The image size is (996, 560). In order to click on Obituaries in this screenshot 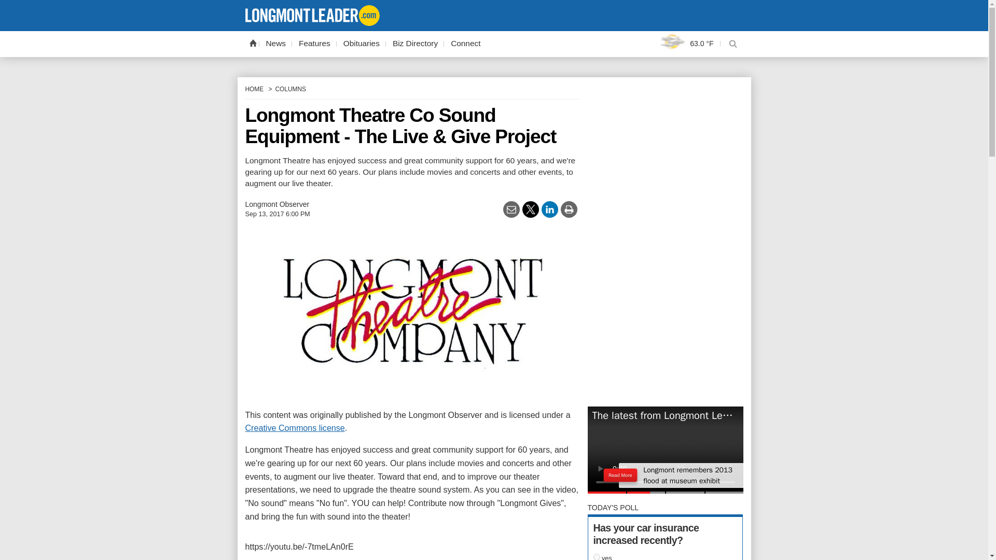, I will do `click(361, 44)`.